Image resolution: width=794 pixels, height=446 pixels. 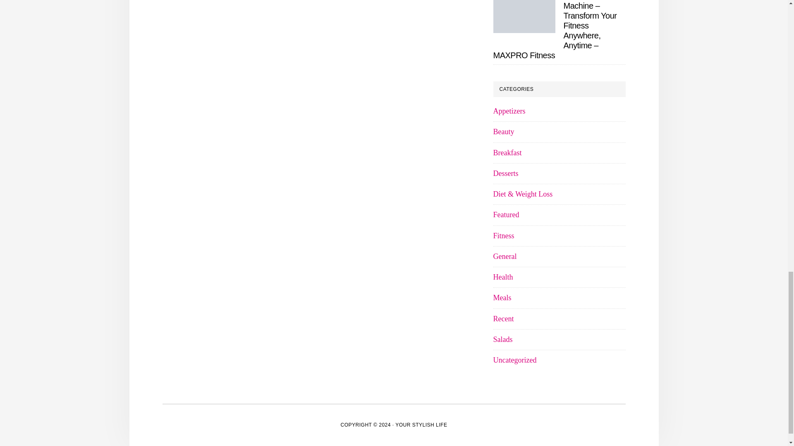 What do you see at coordinates (503, 235) in the screenshot?
I see `Fitness` at bounding box center [503, 235].